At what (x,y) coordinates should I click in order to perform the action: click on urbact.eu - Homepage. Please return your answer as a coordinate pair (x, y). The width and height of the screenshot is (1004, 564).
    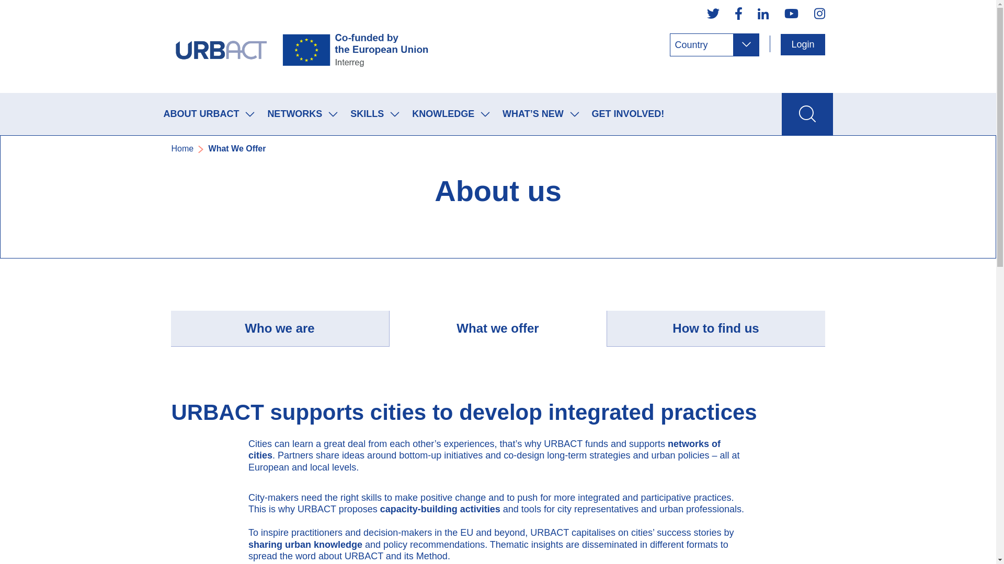
    Looking at the image, I should click on (302, 46).